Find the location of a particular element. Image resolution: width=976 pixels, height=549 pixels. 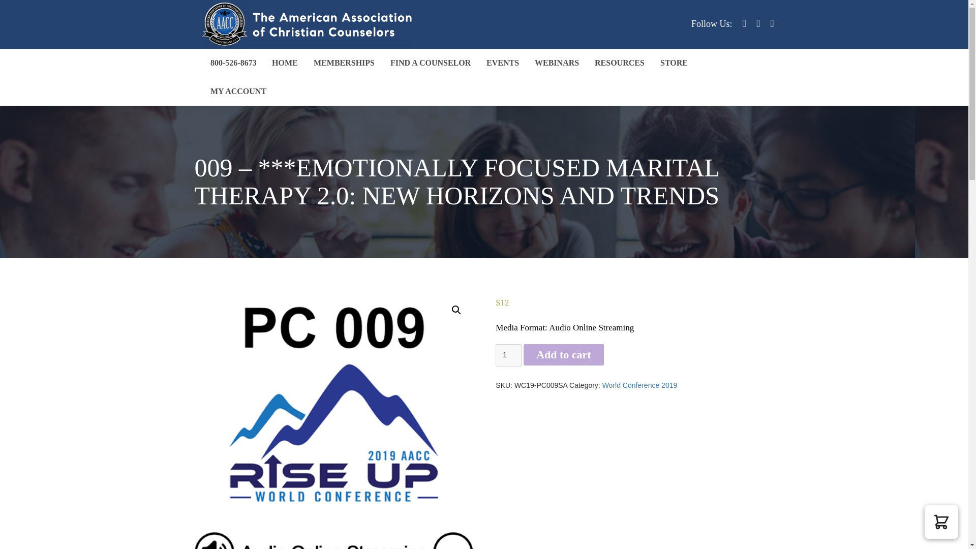

MY ACCOUNT is located at coordinates (237, 91).